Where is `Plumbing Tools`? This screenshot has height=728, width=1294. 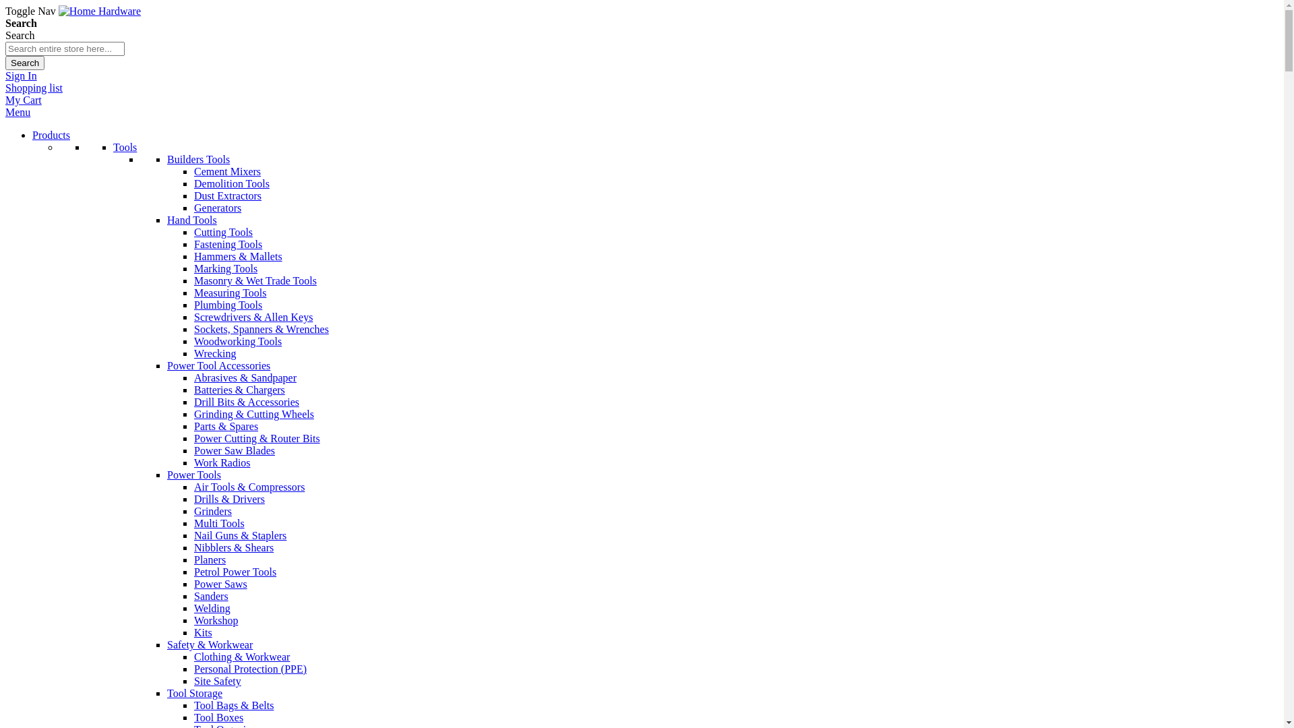
Plumbing Tools is located at coordinates (228, 305).